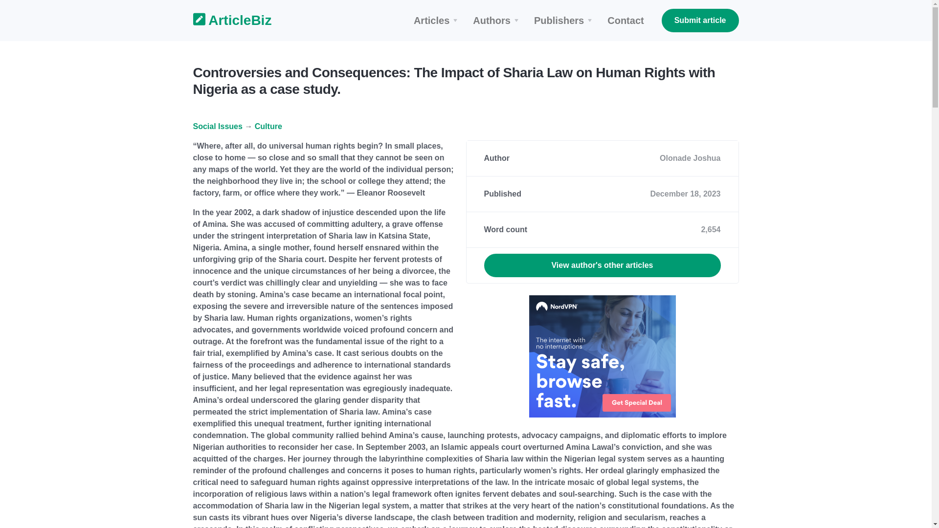 The height and width of the screenshot is (528, 939). I want to click on Social Issues, so click(217, 126).